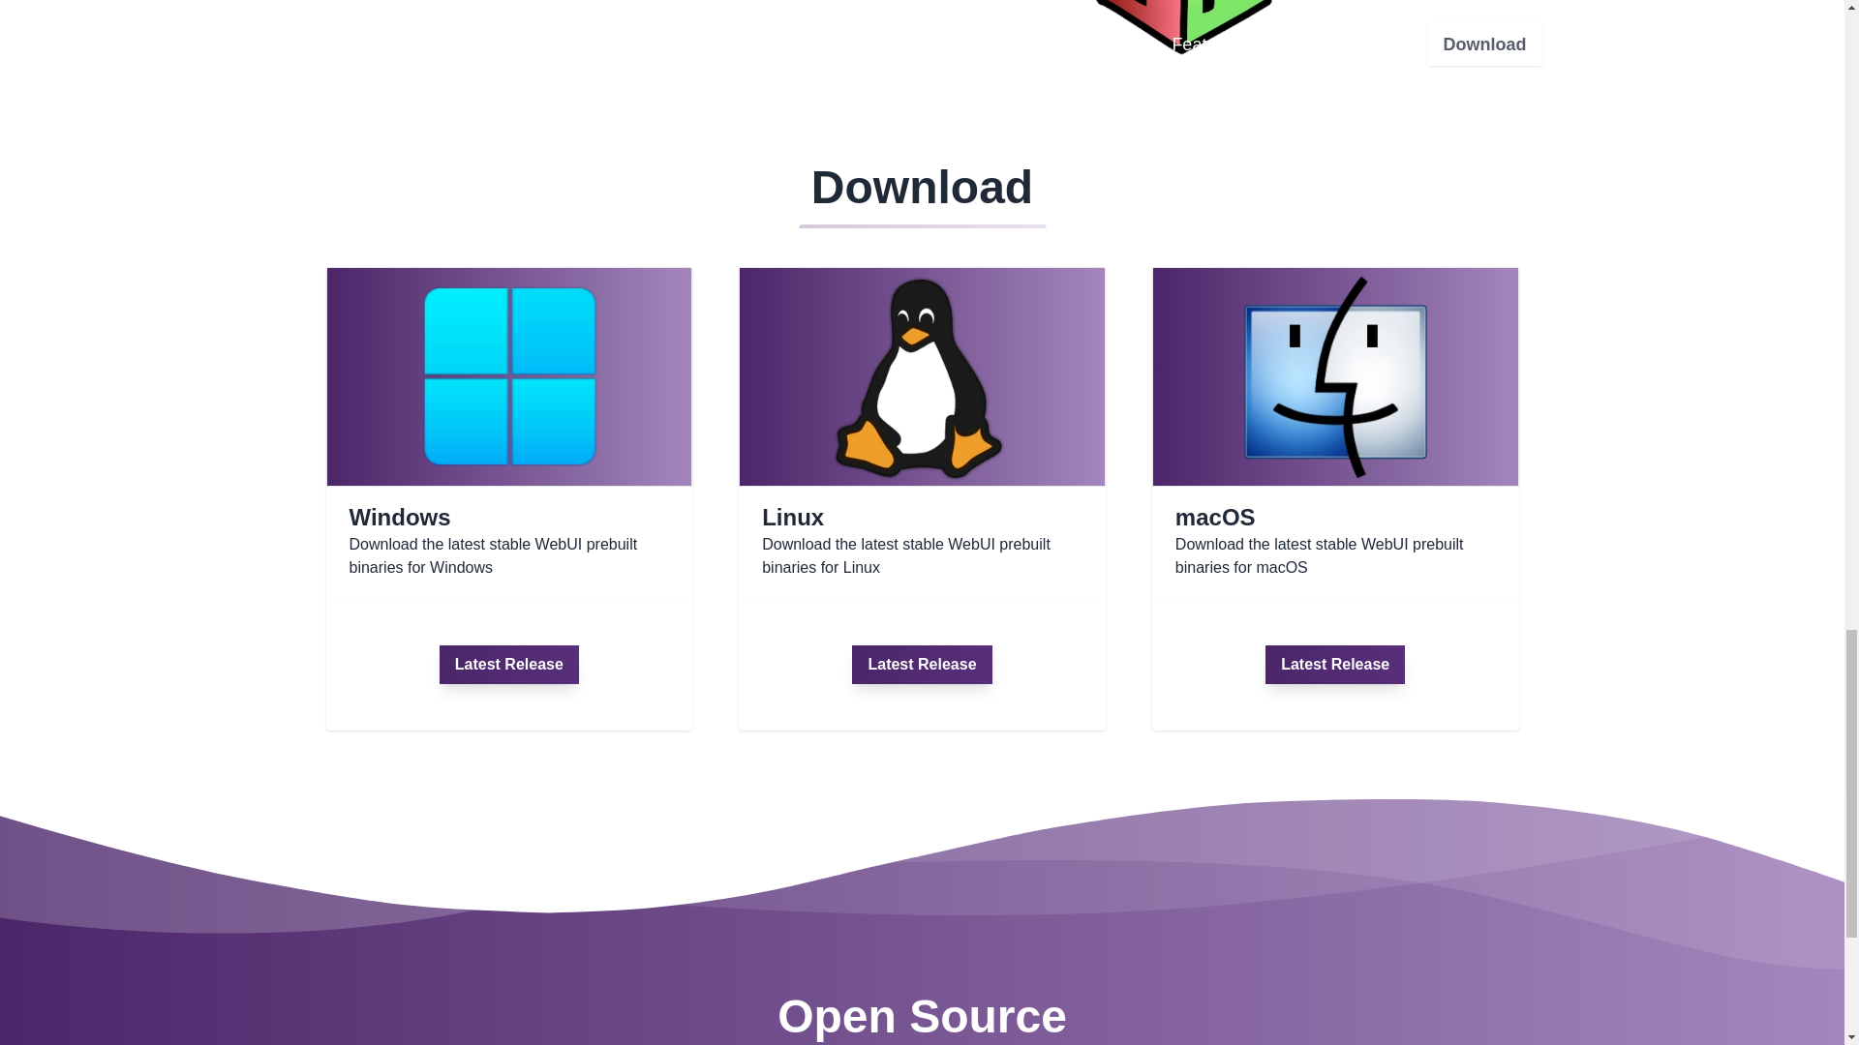 The image size is (1859, 1045). I want to click on Latest Release, so click(921, 665).